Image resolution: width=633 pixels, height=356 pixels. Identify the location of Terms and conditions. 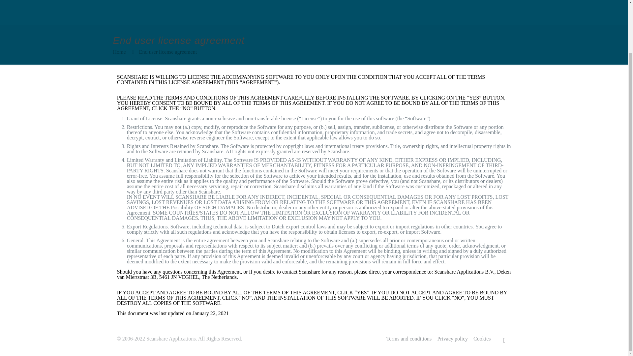
(409, 339).